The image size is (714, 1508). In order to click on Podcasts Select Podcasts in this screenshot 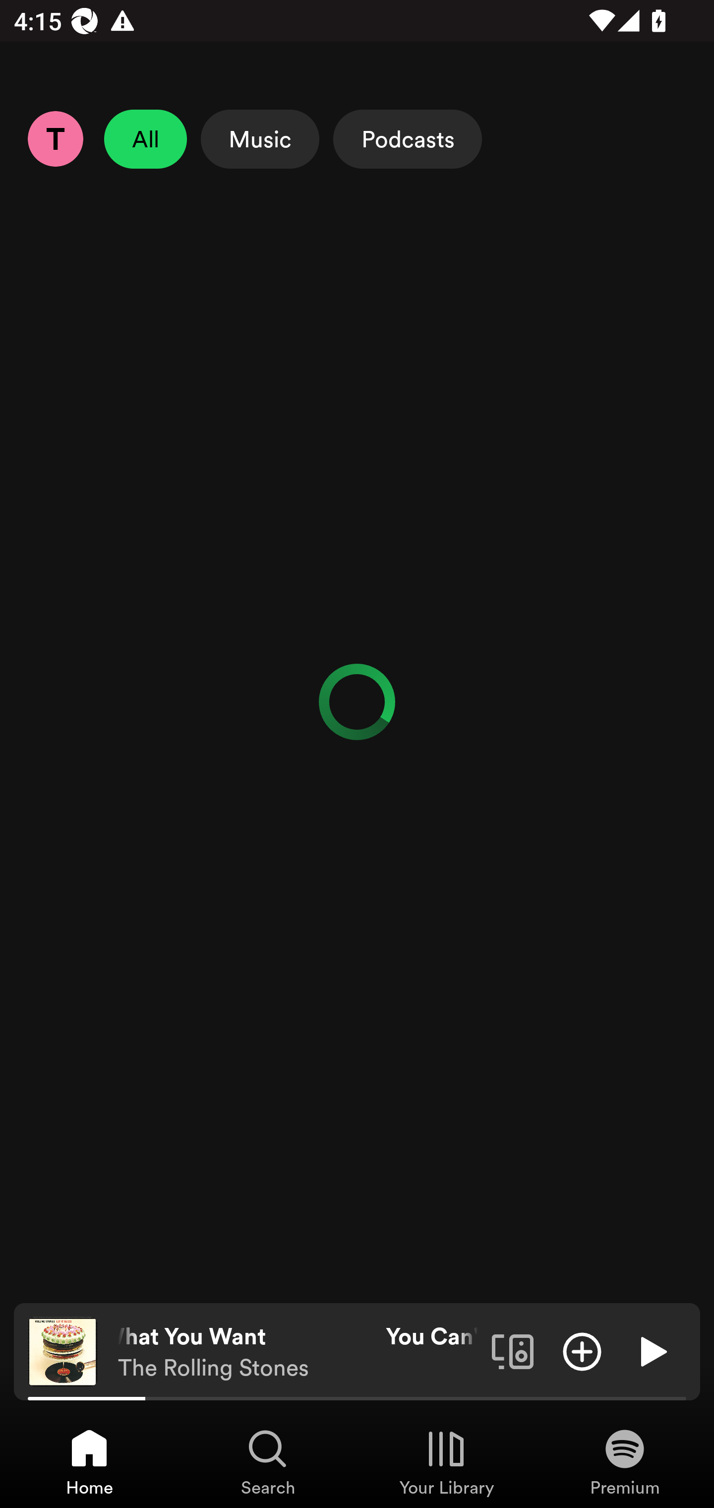, I will do `click(408, 139)`.